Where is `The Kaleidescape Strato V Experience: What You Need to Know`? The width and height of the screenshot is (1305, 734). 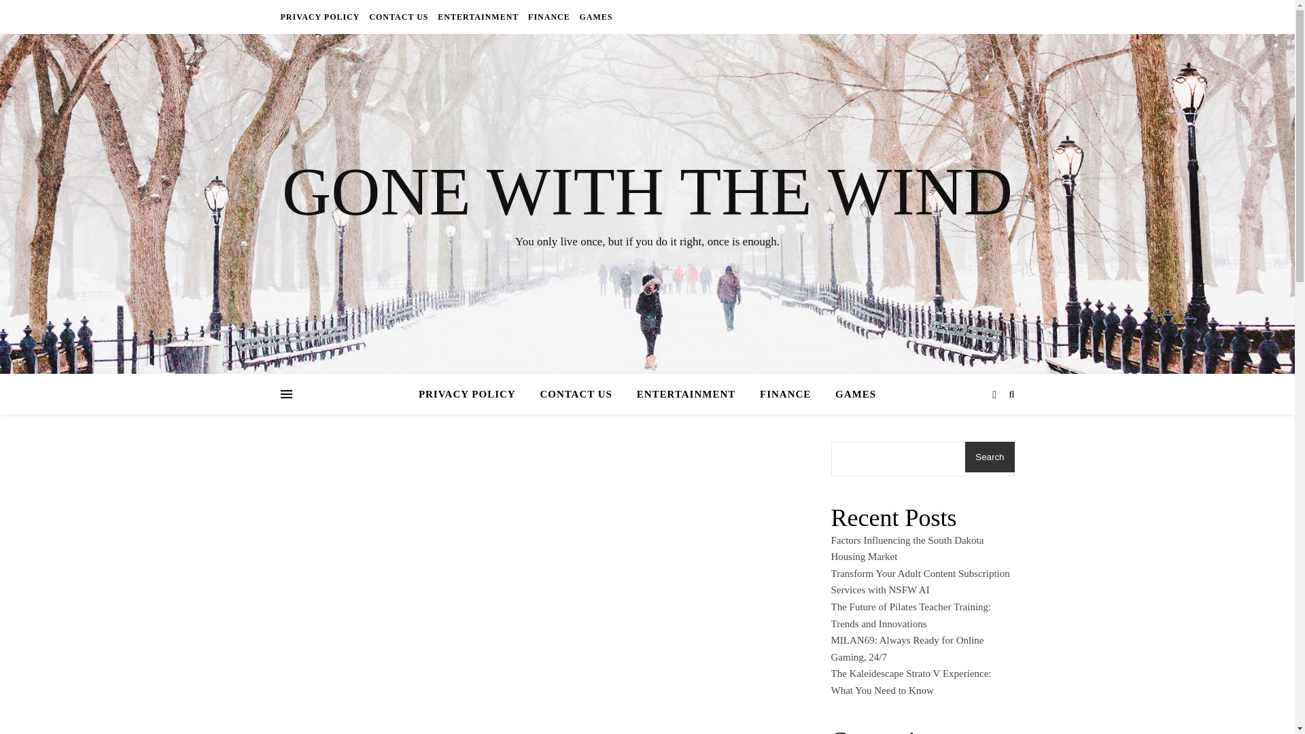 The Kaleidescape Strato V Experience: What You Need to Know is located at coordinates (910, 681).